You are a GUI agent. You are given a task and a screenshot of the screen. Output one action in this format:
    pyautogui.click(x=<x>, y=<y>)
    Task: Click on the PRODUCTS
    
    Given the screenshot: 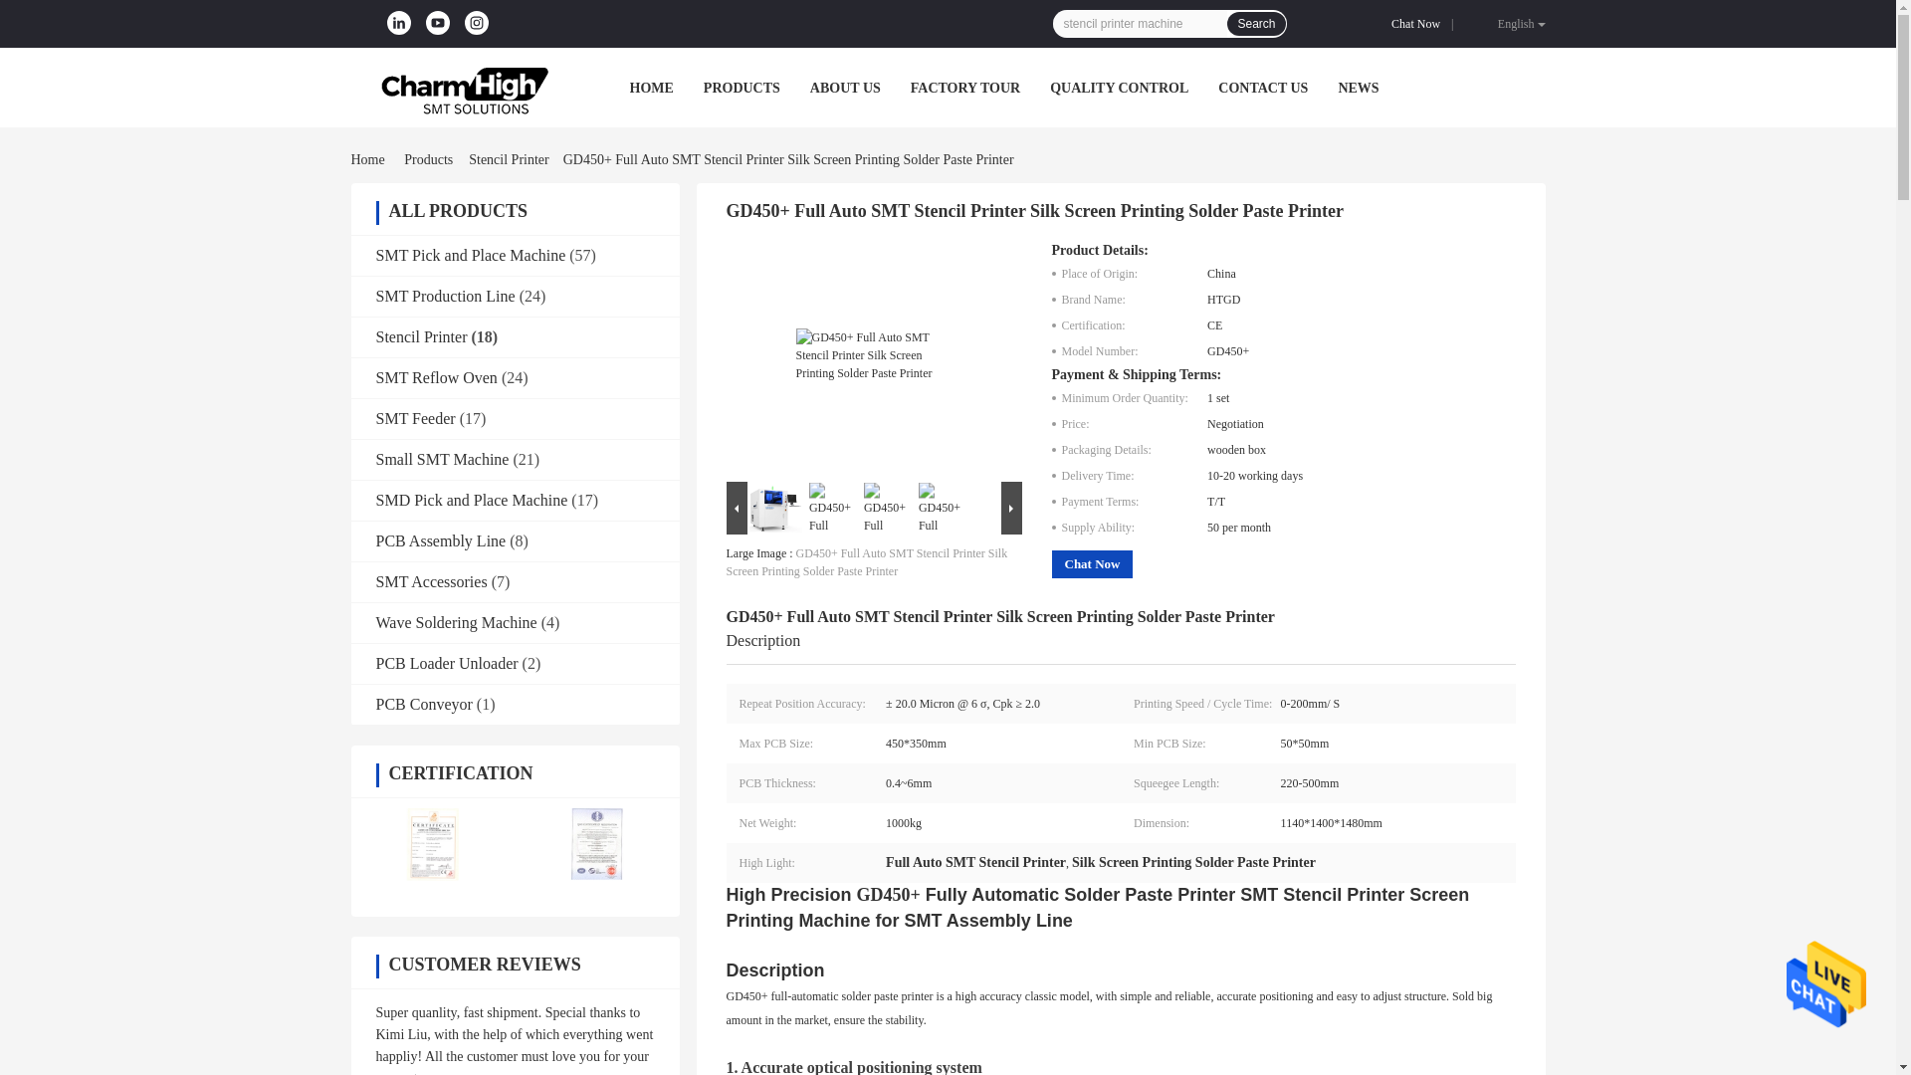 What is the action you would take?
    pyautogui.click(x=741, y=88)
    